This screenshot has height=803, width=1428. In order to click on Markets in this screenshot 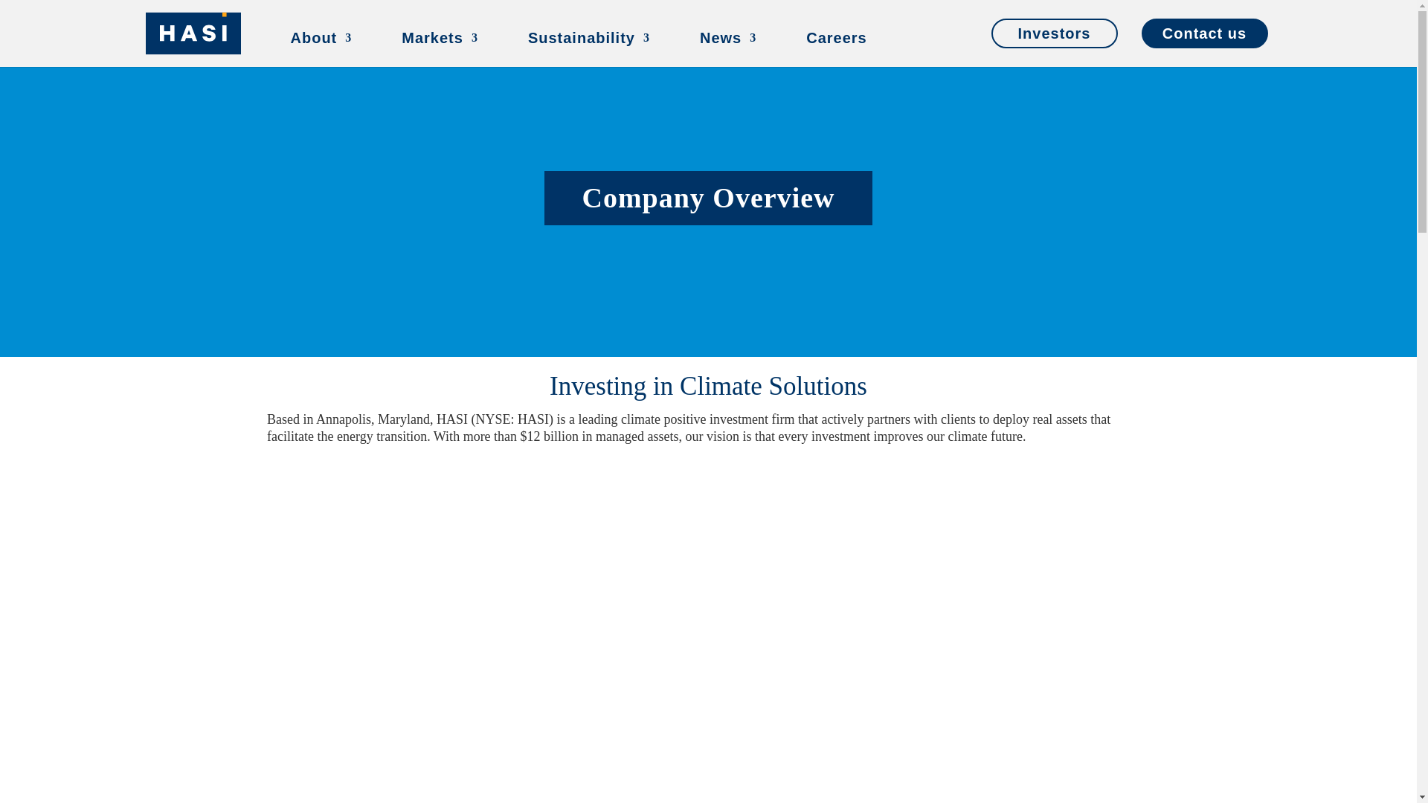, I will do `click(440, 49)`.